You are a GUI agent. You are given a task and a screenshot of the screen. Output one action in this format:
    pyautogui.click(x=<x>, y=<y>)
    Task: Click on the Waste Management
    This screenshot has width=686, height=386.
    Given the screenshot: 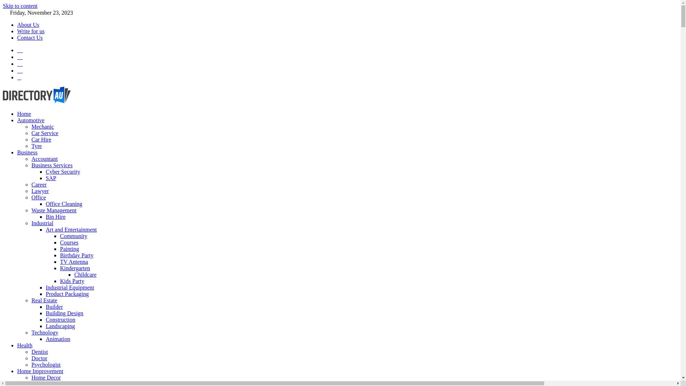 What is the action you would take?
    pyautogui.click(x=54, y=210)
    